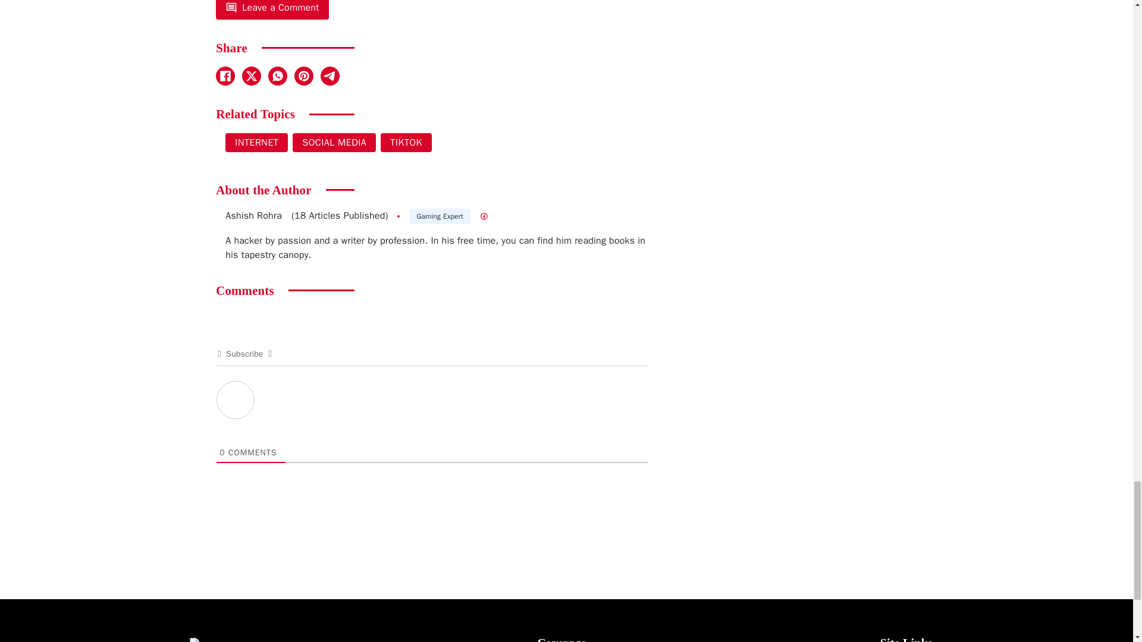 The image size is (1142, 642). What do you see at coordinates (272, 10) in the screenshot?
I see `Leave a Comment` at bounding box center [272, 10].